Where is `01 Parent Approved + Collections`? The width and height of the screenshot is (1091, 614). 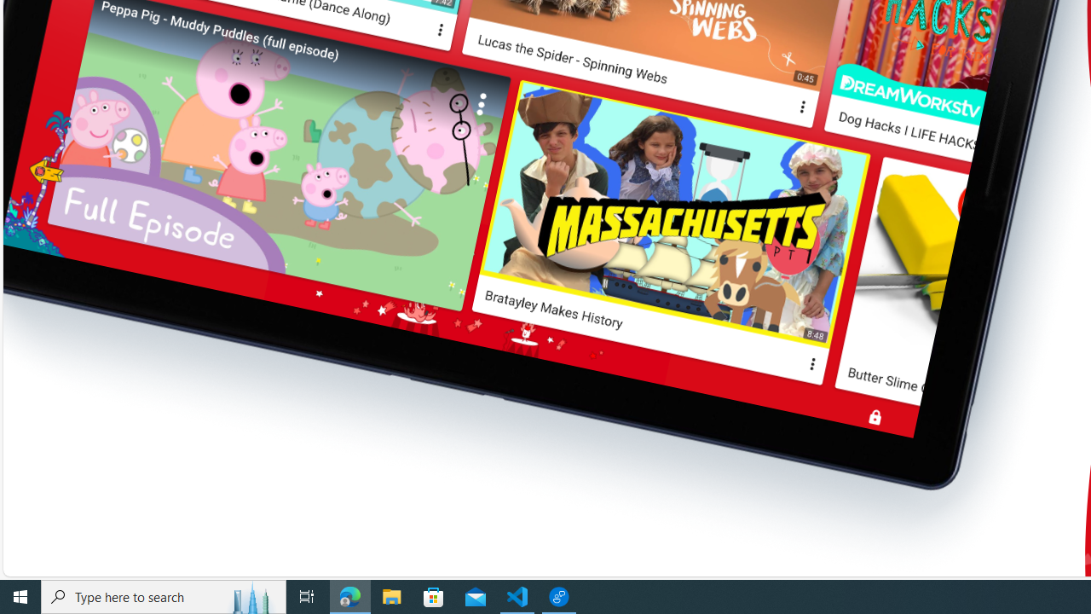
01 Parent Approved + Collections is located at coordinates (744, 104).